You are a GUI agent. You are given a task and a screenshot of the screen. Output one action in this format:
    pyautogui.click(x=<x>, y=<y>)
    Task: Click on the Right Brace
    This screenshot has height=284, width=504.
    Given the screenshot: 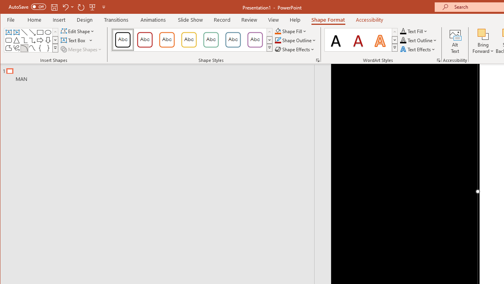 What is the action you would take?
    pyautogui.click(x=48, y=48)
    